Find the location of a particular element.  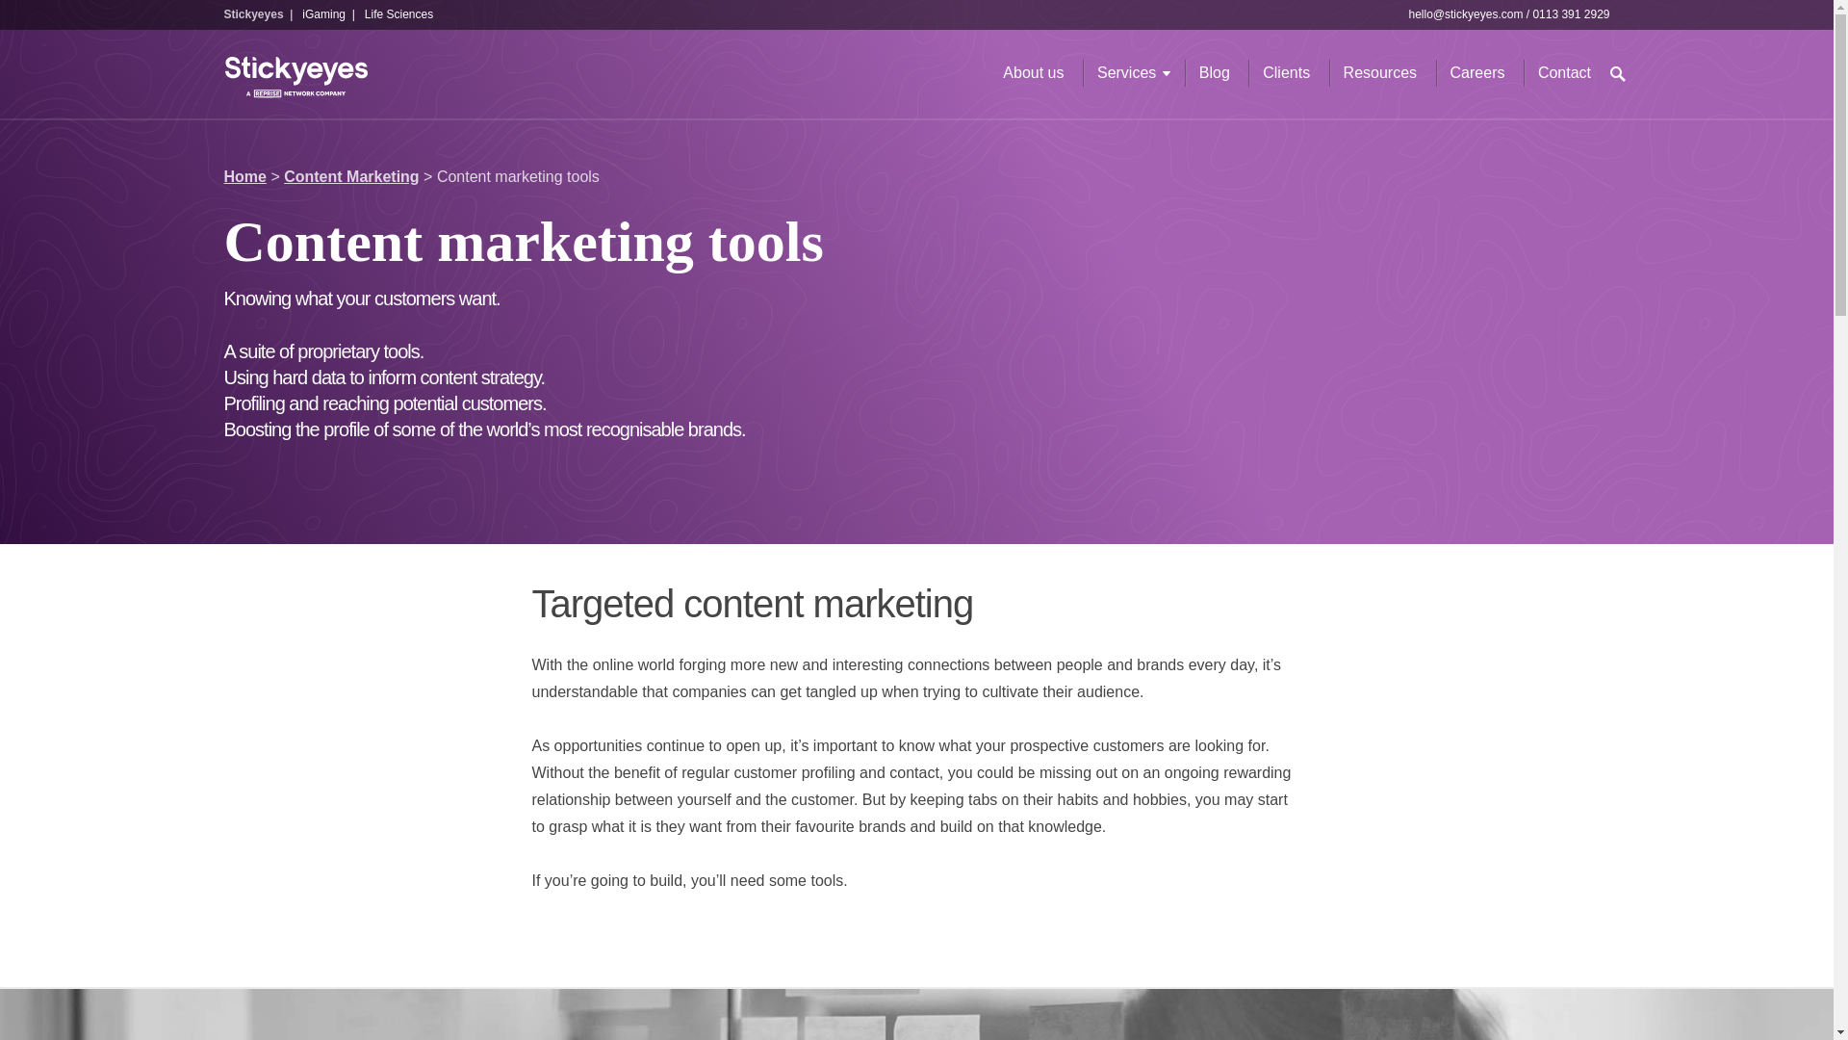

iGaming is located at coordinates (323, 13).